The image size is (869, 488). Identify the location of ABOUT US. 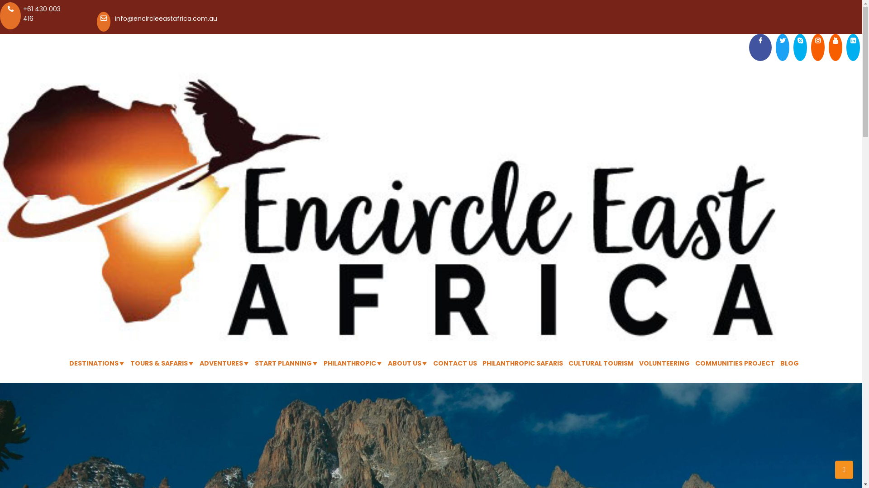
(404, 363).